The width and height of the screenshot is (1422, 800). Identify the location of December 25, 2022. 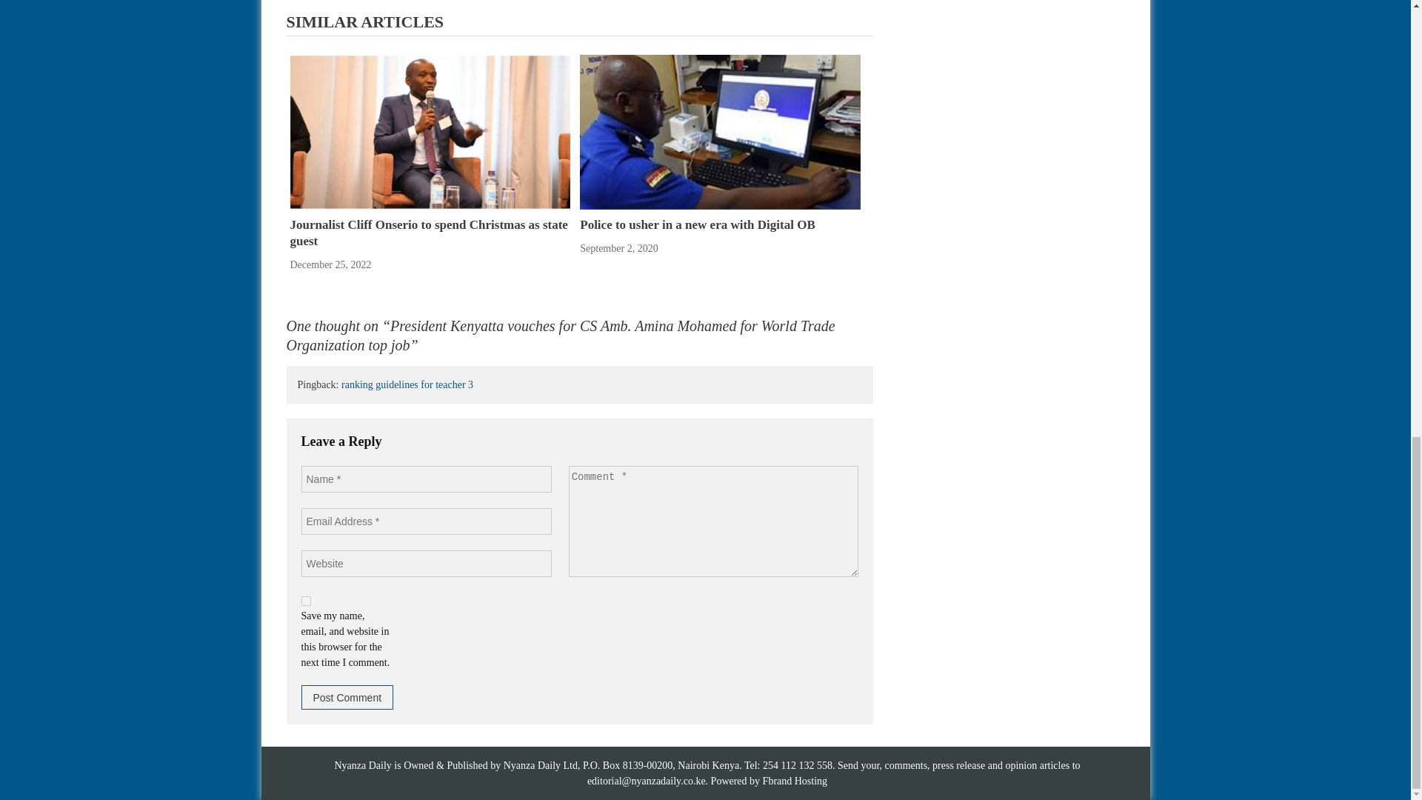
(330, 264).